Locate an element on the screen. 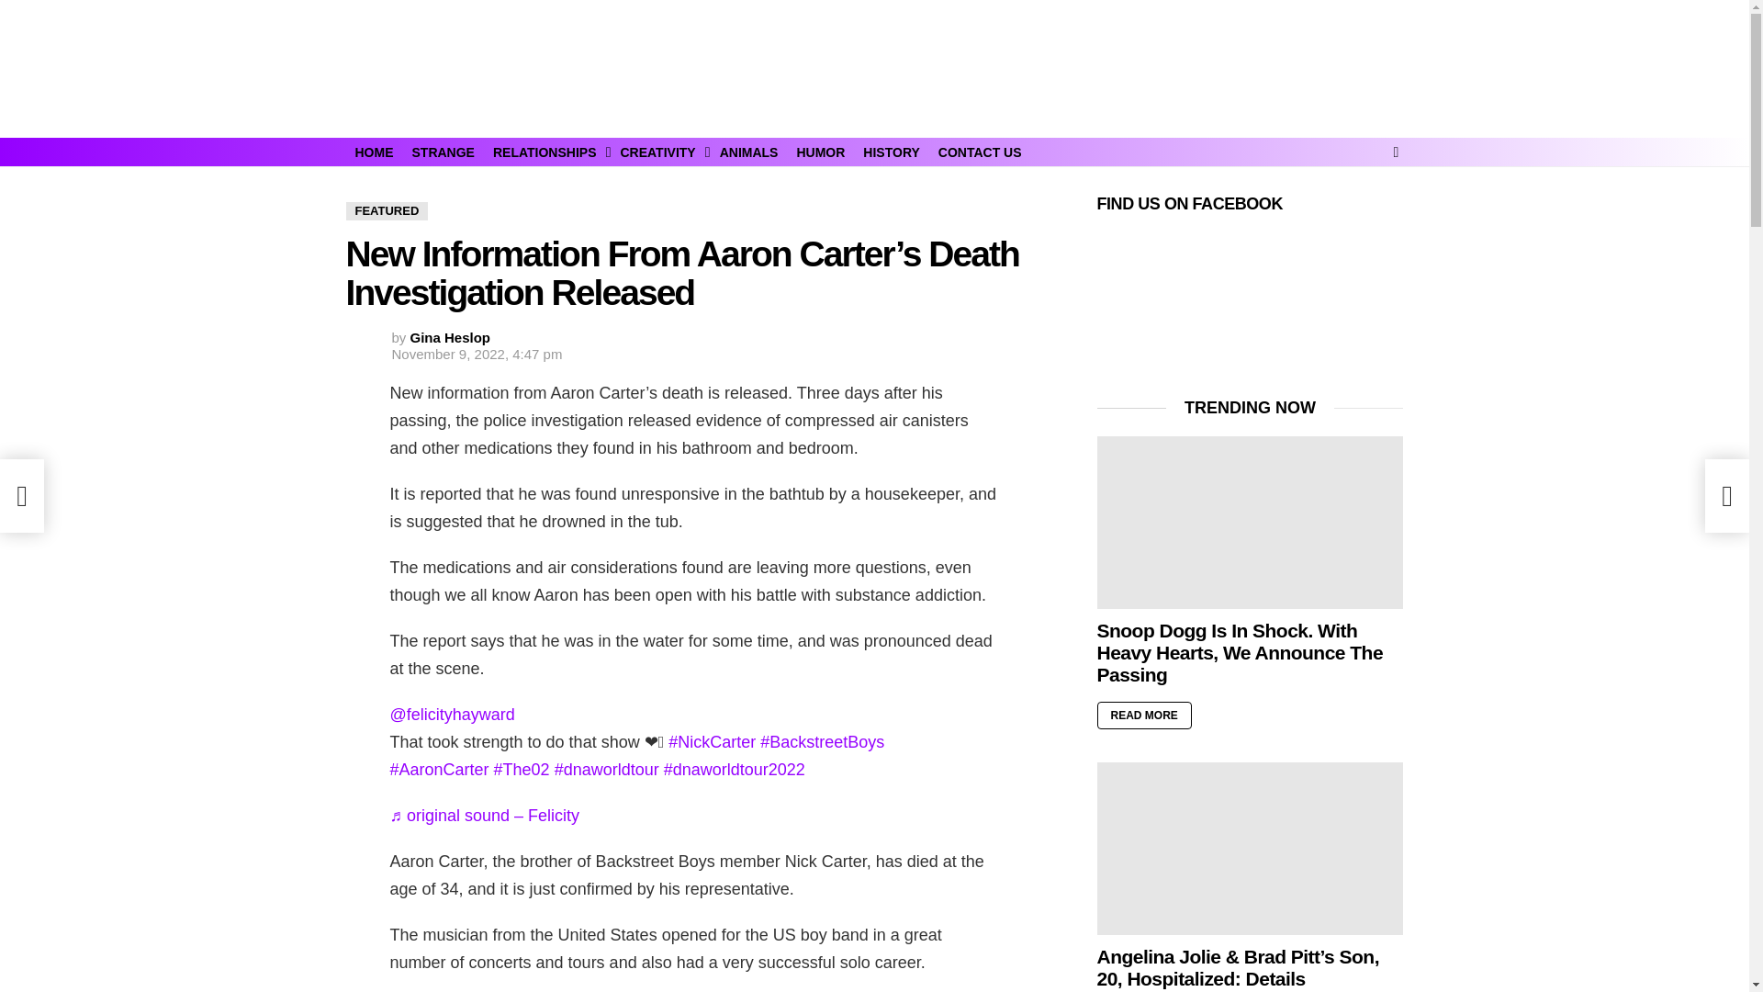 Image resolution: width=1763 pixels, height=992 pixels. nickcarter is located at coordinates (712, 742).